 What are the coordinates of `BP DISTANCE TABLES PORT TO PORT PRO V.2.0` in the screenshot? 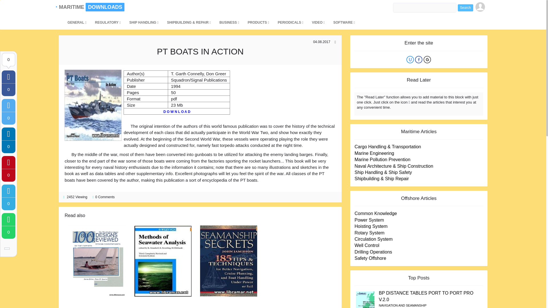 It's located at (426, 296).